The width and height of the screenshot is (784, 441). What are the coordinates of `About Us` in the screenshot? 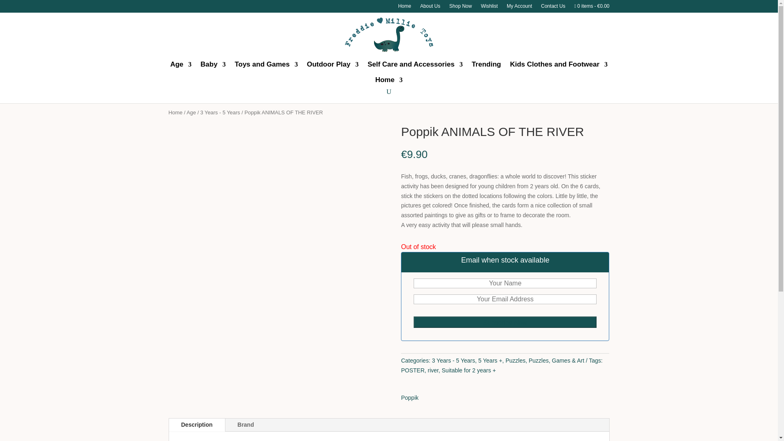 It's located at (430, 8).